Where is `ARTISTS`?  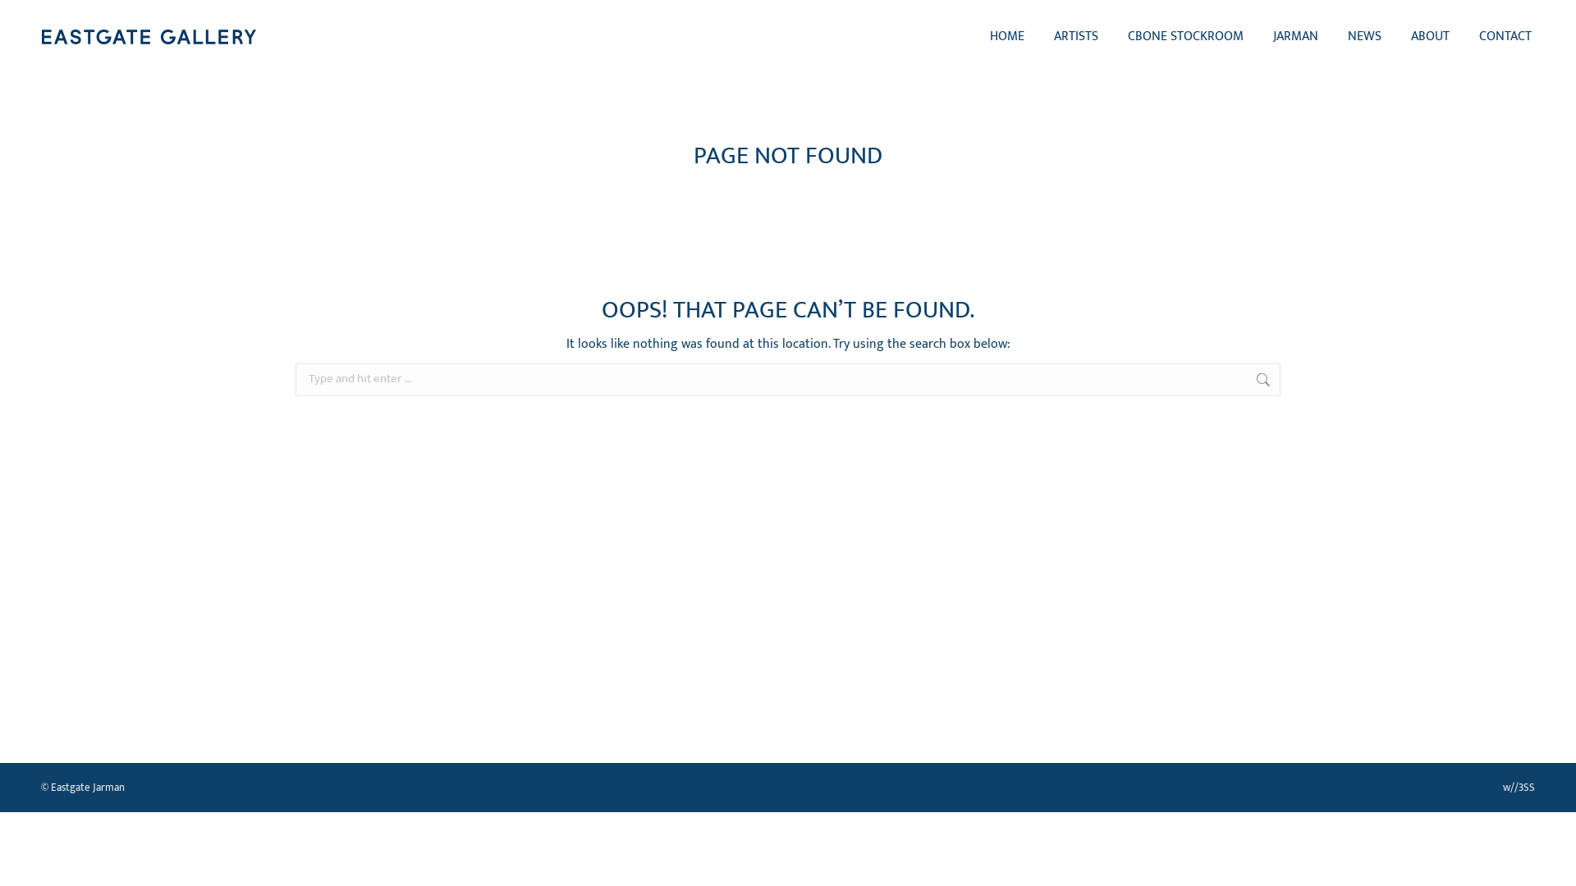
ARTISTS is located at coordinates (1076, 37).